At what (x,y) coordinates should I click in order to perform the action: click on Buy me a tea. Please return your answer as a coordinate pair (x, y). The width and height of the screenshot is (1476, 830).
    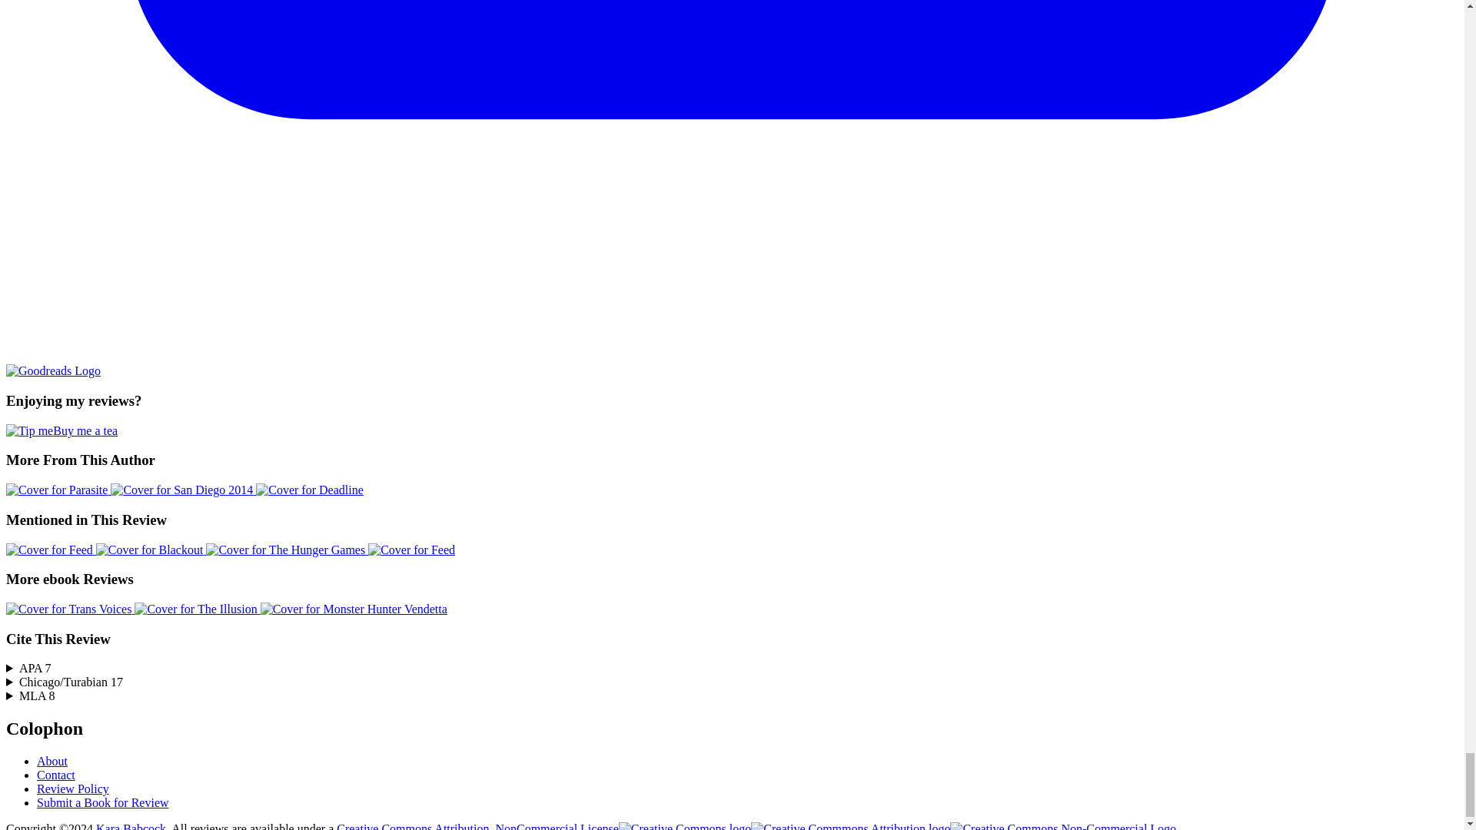
    Looking at the image, I should click on (61, 430).